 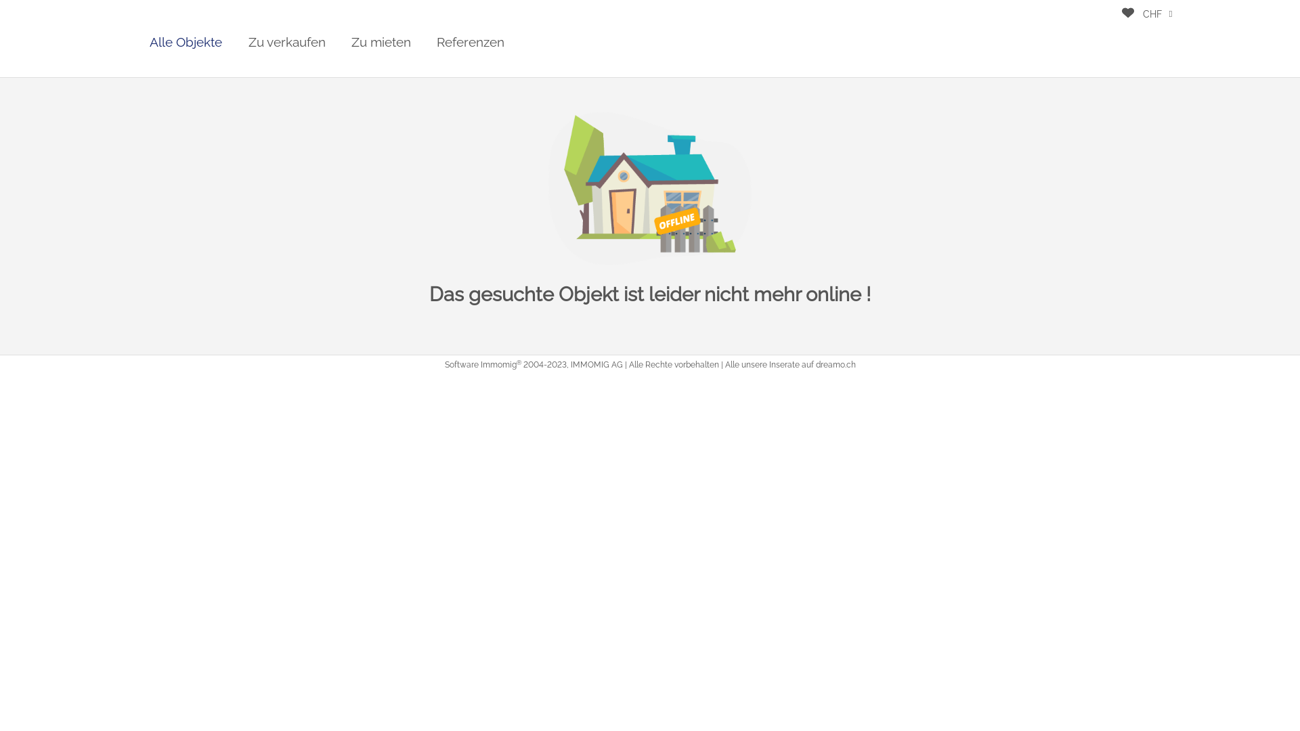 I want to click on Alle Objekte, so click(x=186, y=42).